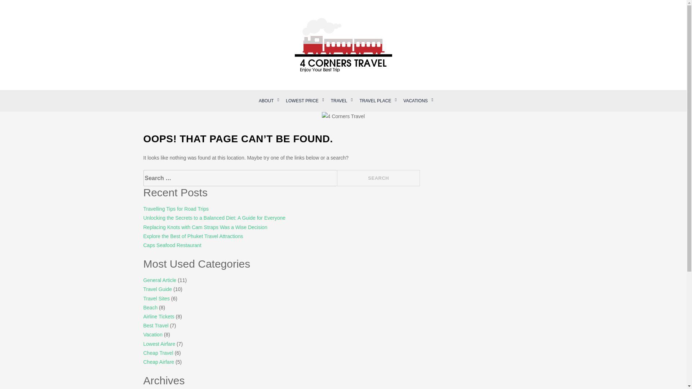  I want to click on Search, so click(378, 178).